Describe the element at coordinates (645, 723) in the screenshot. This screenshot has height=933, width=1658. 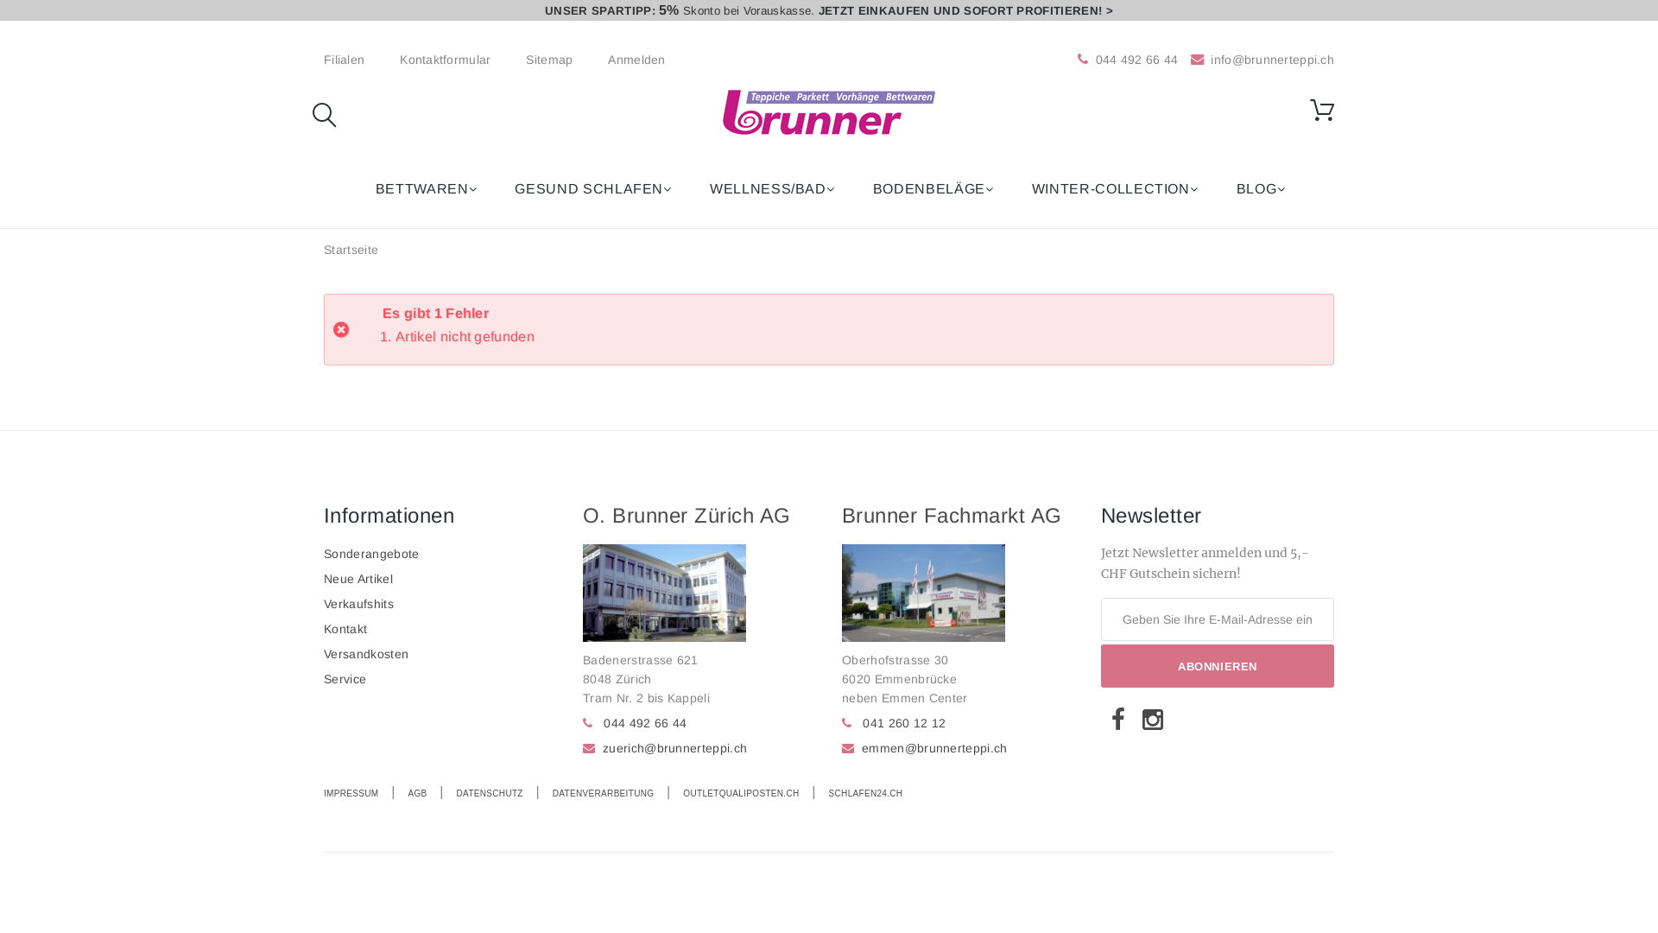
I see `044 492 66 44` at that location.